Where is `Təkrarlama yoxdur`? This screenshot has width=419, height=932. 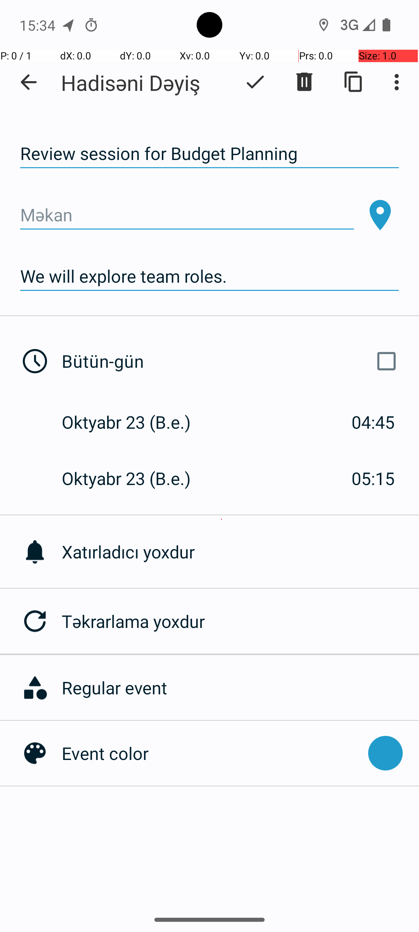
Təkrarlama yoxdur is located at coordinates (241, 621).